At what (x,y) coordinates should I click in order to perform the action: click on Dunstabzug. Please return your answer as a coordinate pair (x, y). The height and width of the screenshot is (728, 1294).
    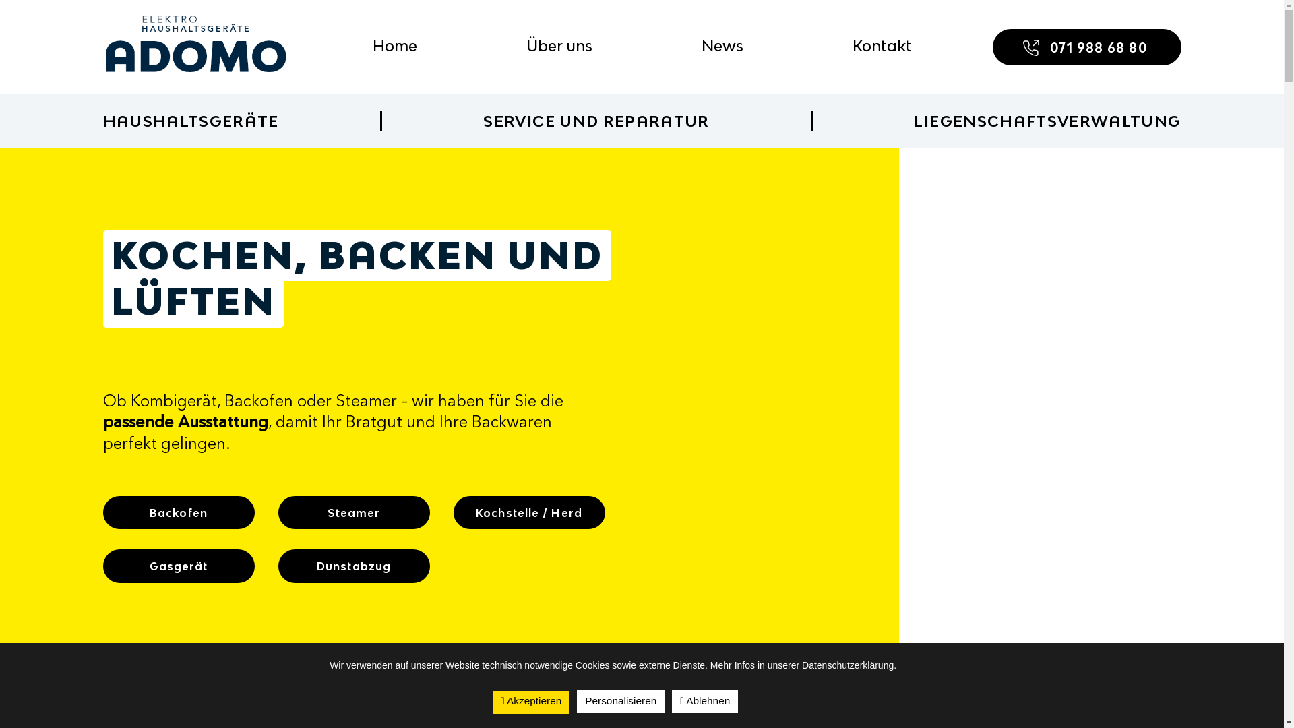
    Looking at the image, I should click on (353, 566).